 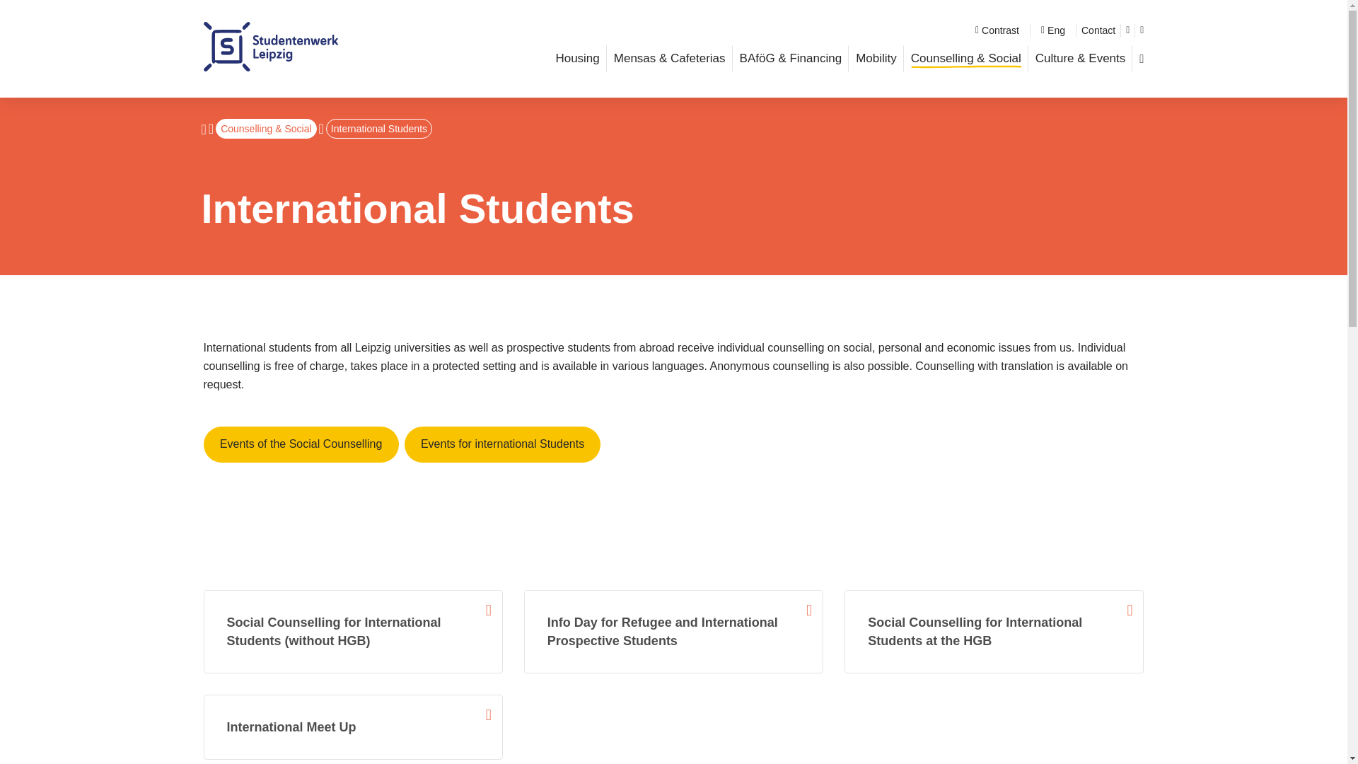 I want to click on Housing, so click(x=577, y=58).